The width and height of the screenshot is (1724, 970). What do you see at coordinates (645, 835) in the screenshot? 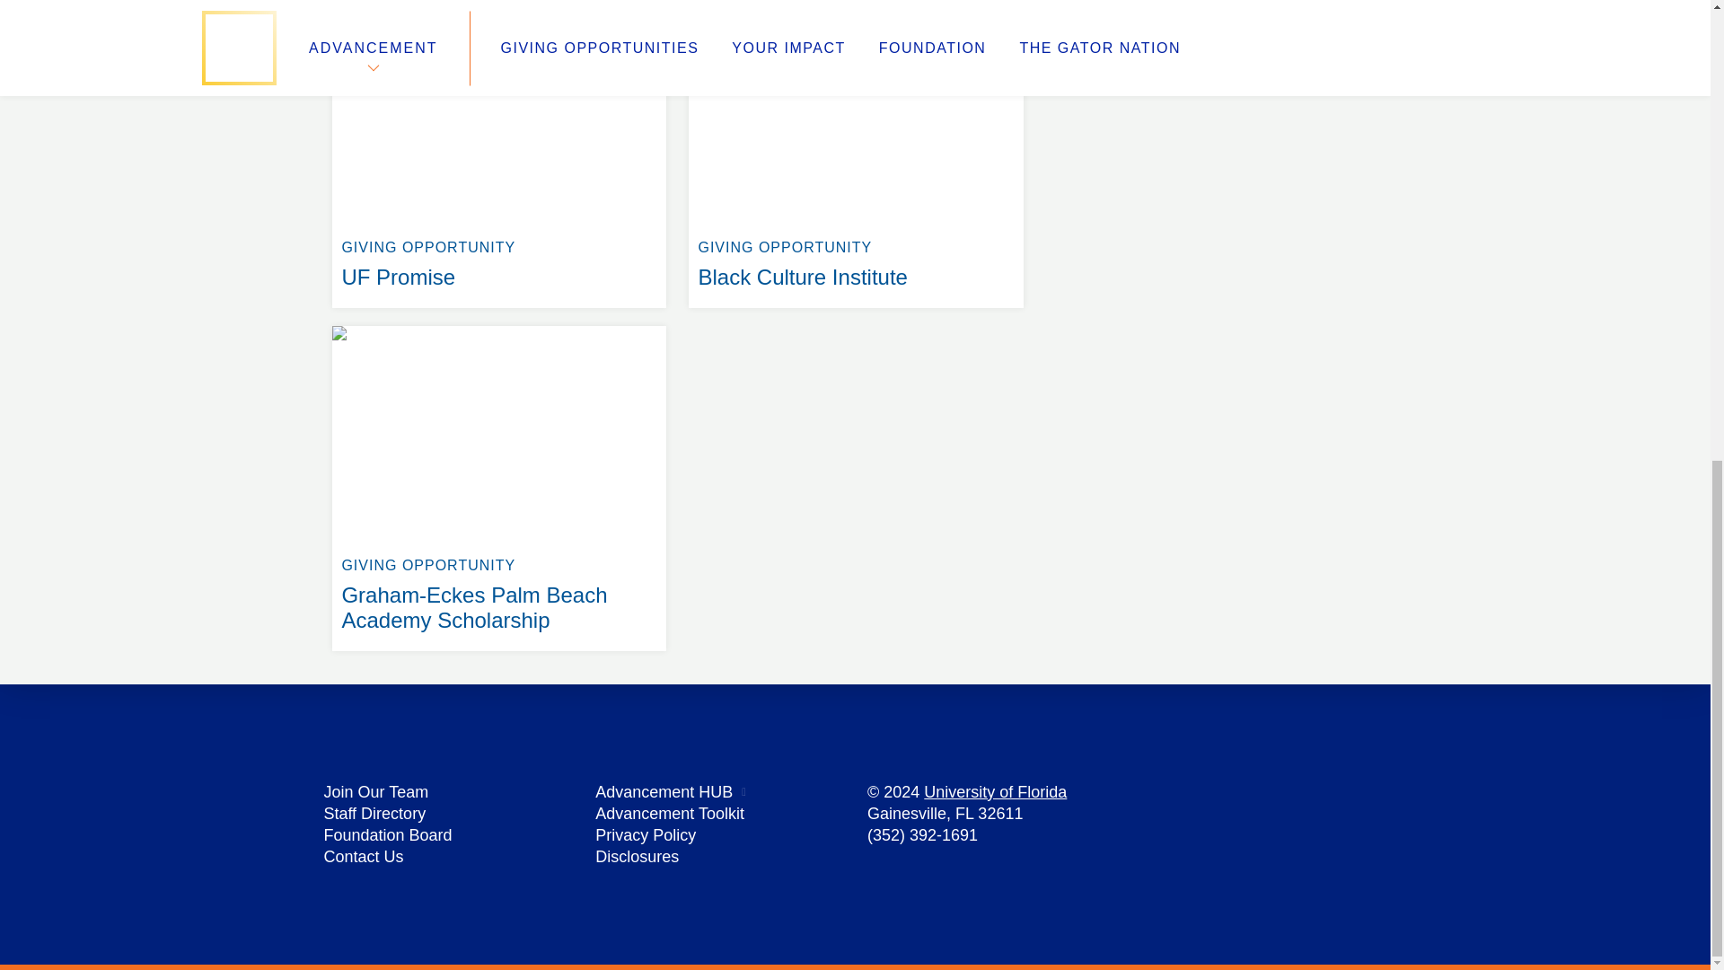
I see `Privacy Policy` at bounding box center [645, 835].